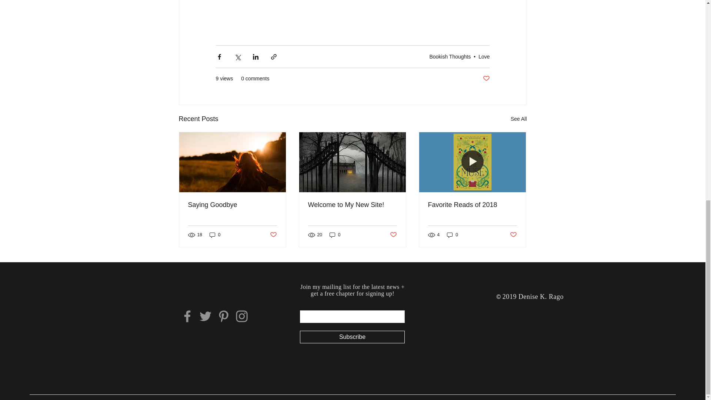 This screenshot has height=400, width=711. I want to click on Subscribe, so click(352, 337).